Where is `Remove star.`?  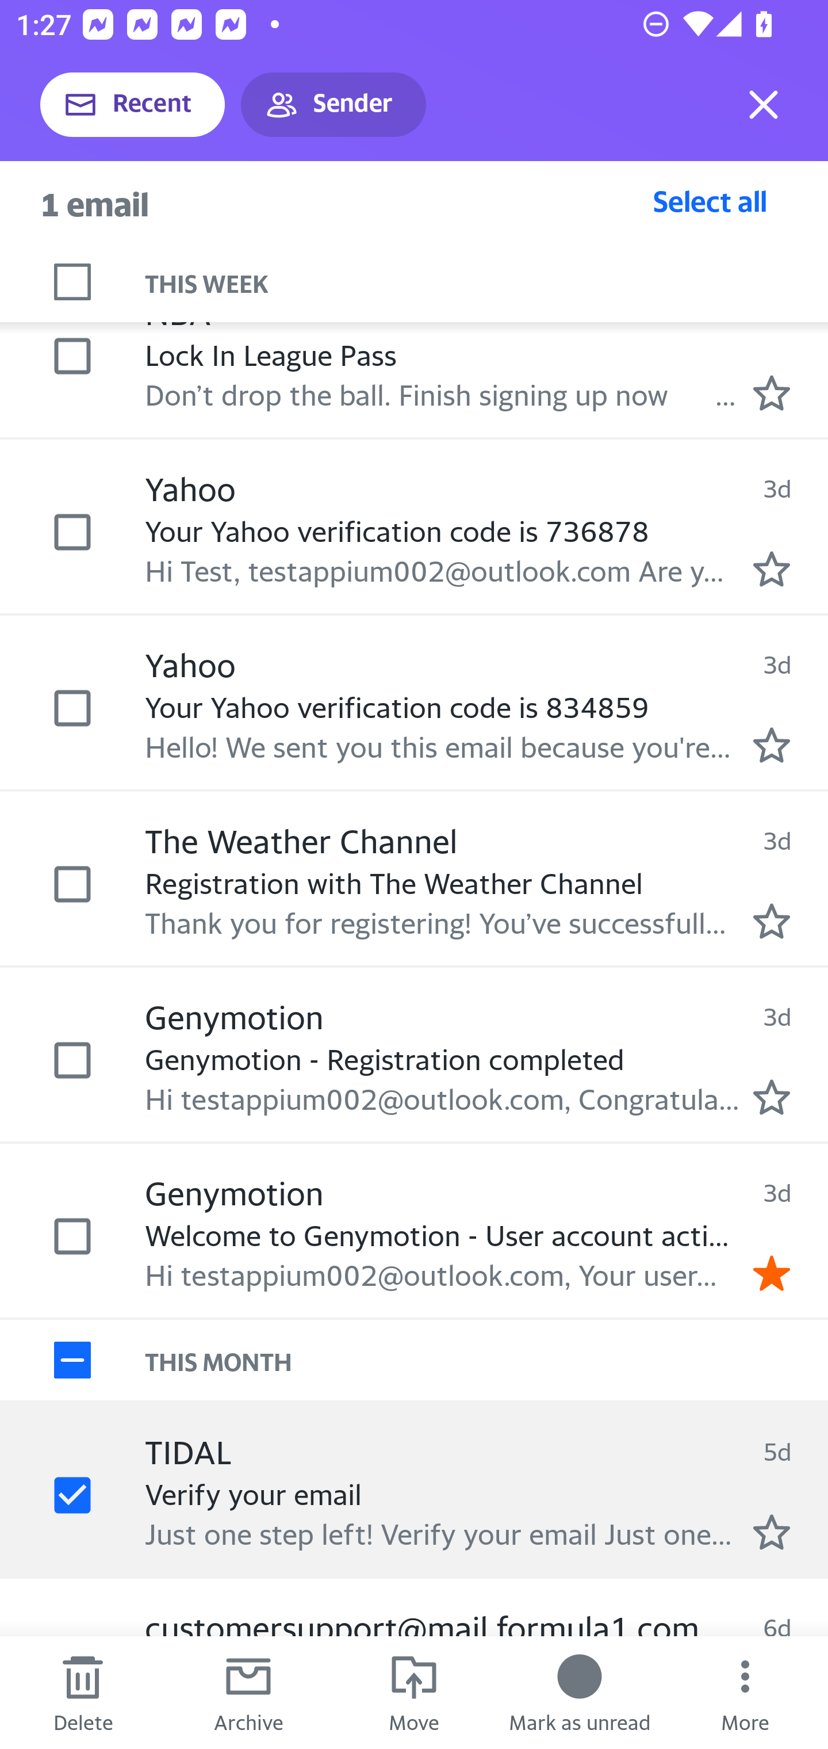 Remove star. is located at coordinates (772, 1272).